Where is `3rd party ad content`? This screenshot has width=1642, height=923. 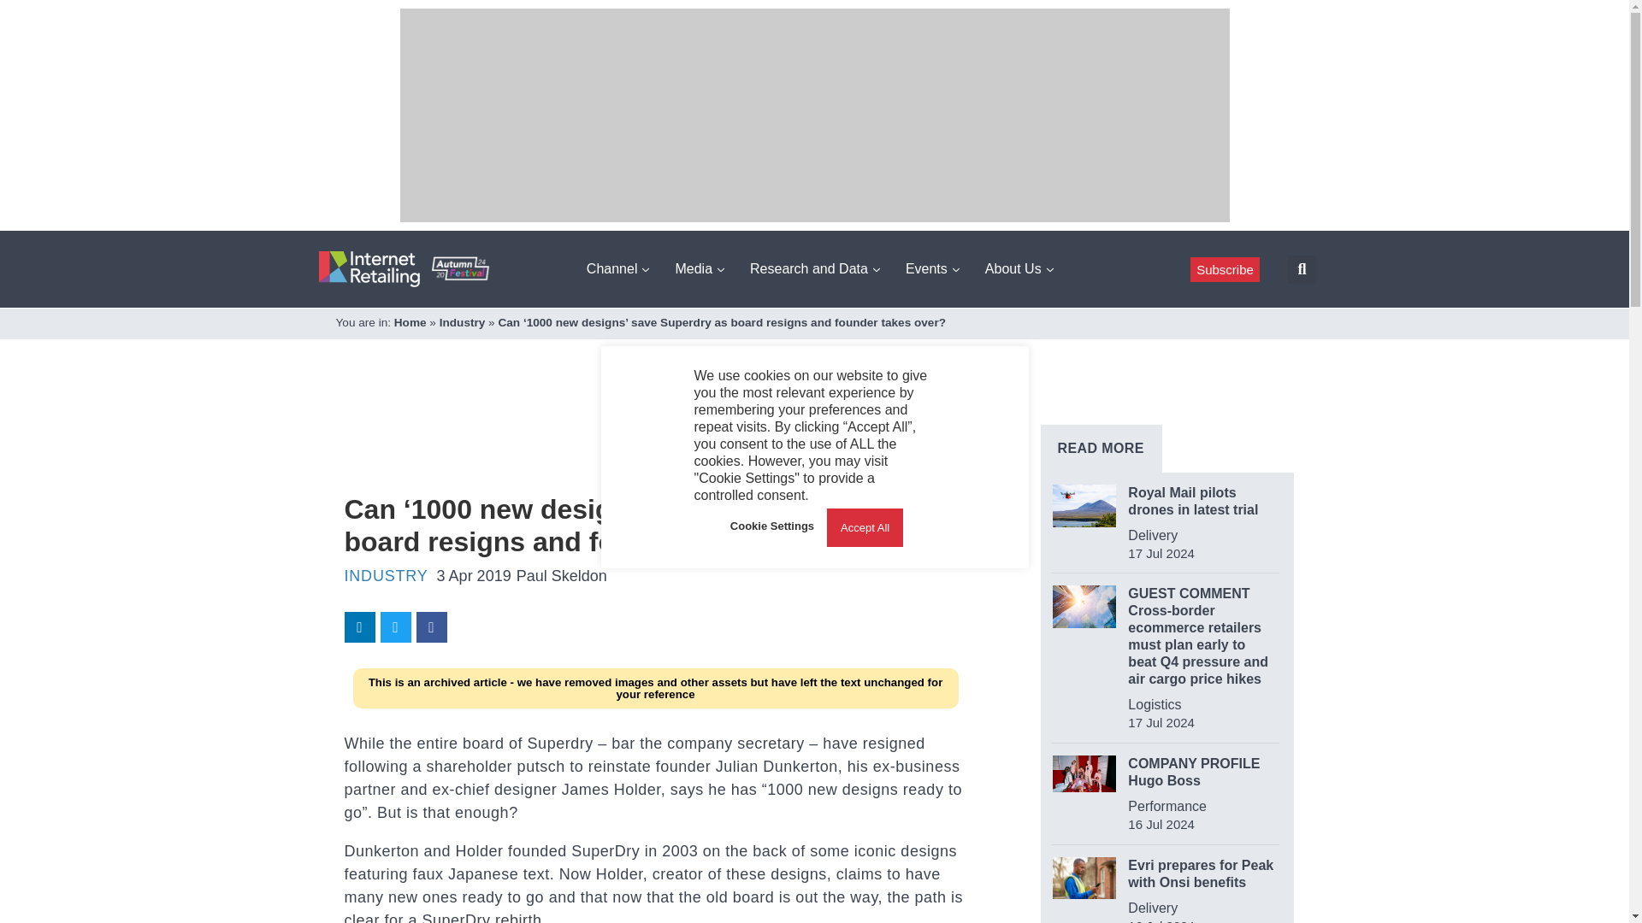 3rd party ad content is located at coordinates (655, 438).